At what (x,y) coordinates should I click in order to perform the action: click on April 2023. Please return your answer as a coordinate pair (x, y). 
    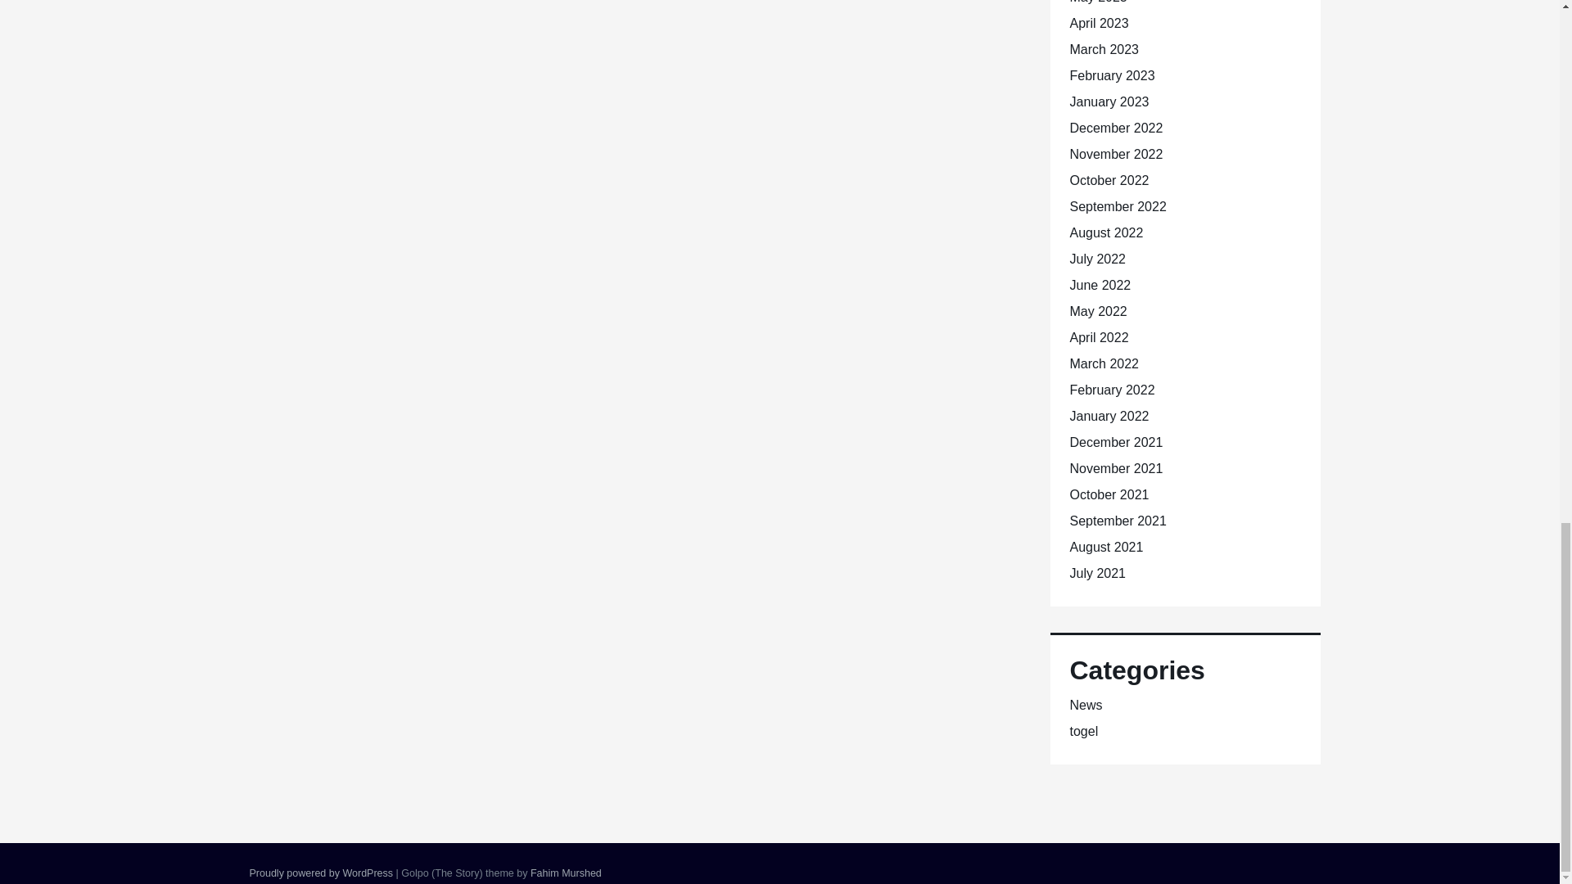
    Looking at the image, I should click on (1099, 23).